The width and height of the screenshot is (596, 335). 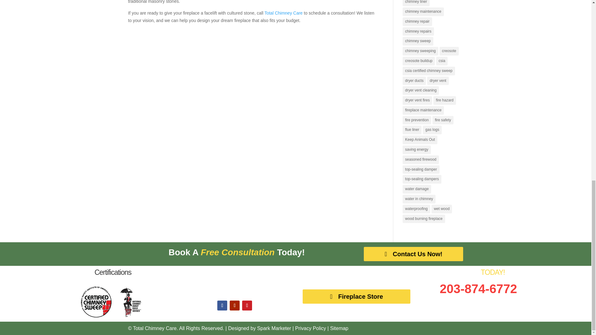 I want to click on CSIA, so click(x=96, y=316).